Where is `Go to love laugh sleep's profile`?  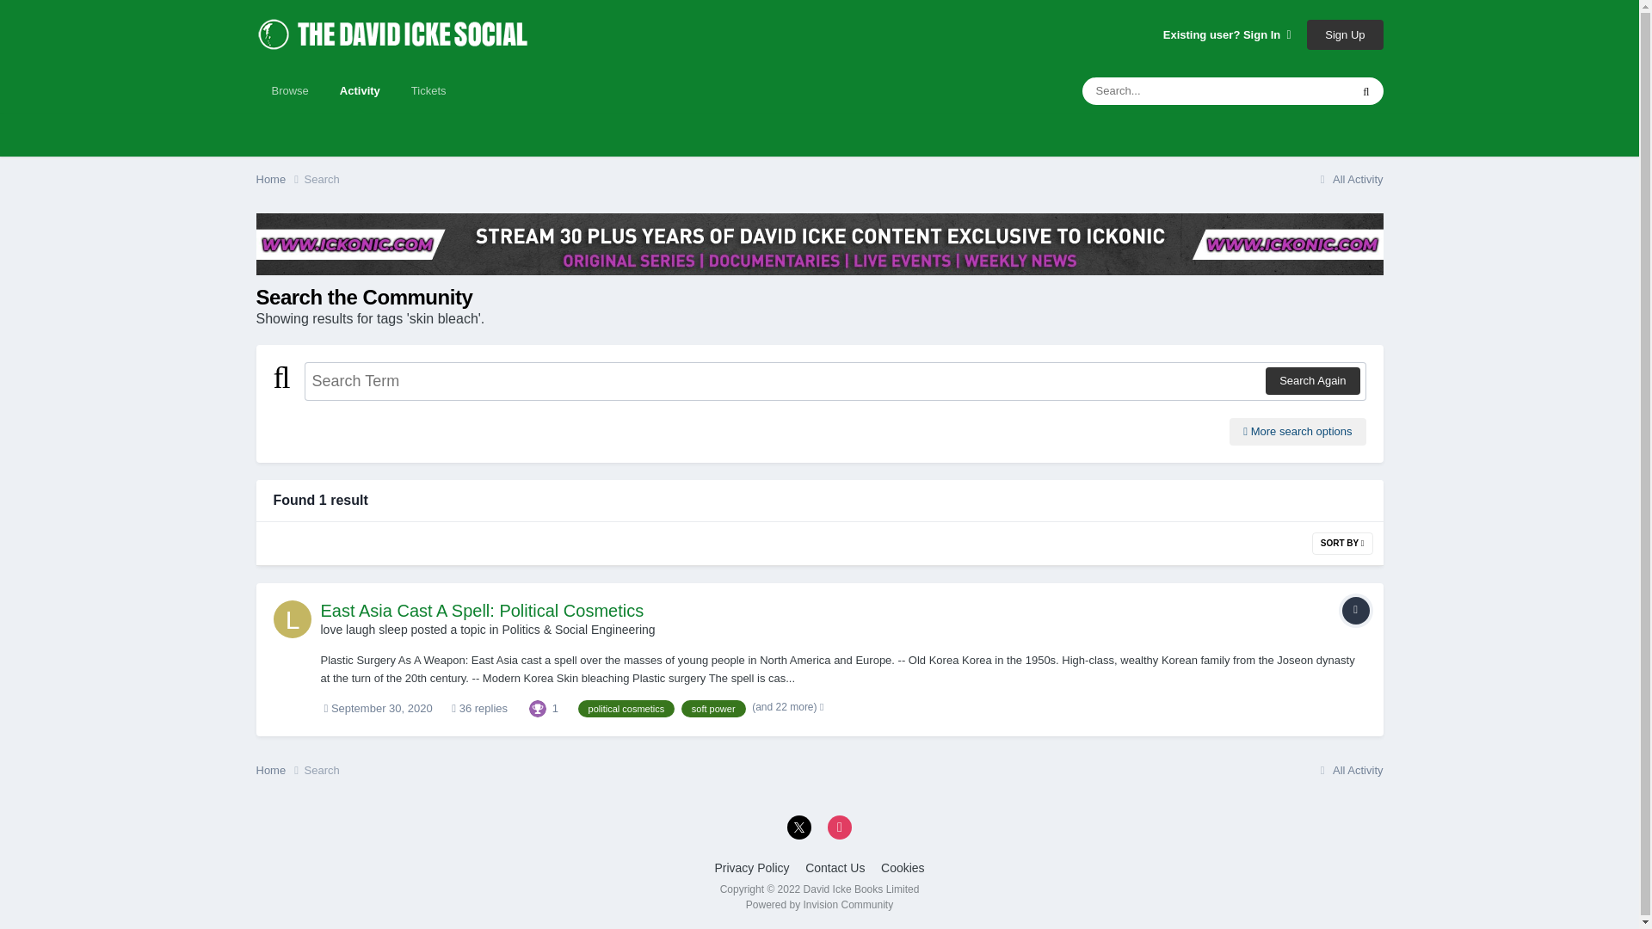 Go to love laugh sleep's profile is located at coordinates (293, 618).